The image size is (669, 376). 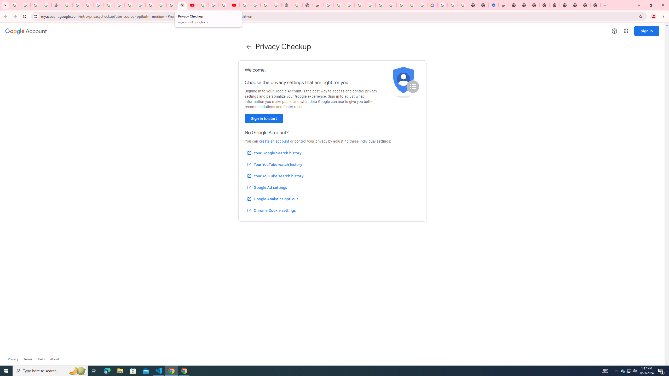 What do you see at coordinates (318, 5) in the screenshot?
I see `Chrome Web Store - Household` at bounding box center [318, 5].